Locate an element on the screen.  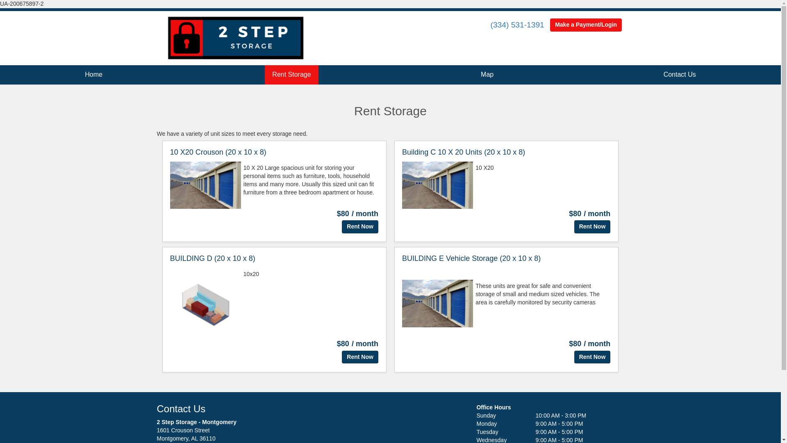
Rent Storage is located at coordinates (291, 75).